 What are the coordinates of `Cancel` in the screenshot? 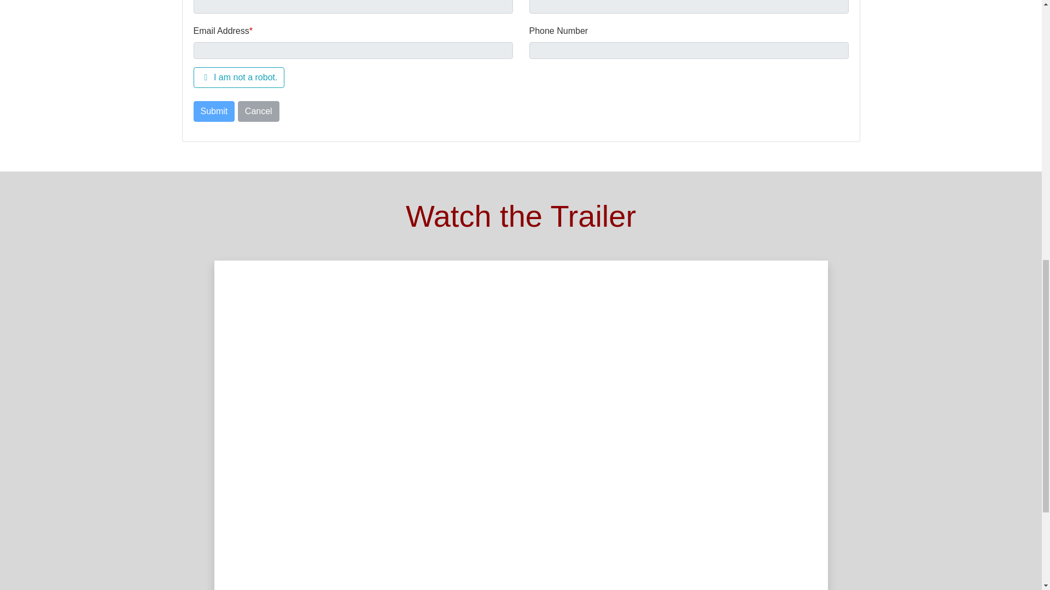 It's located at (258, 111).